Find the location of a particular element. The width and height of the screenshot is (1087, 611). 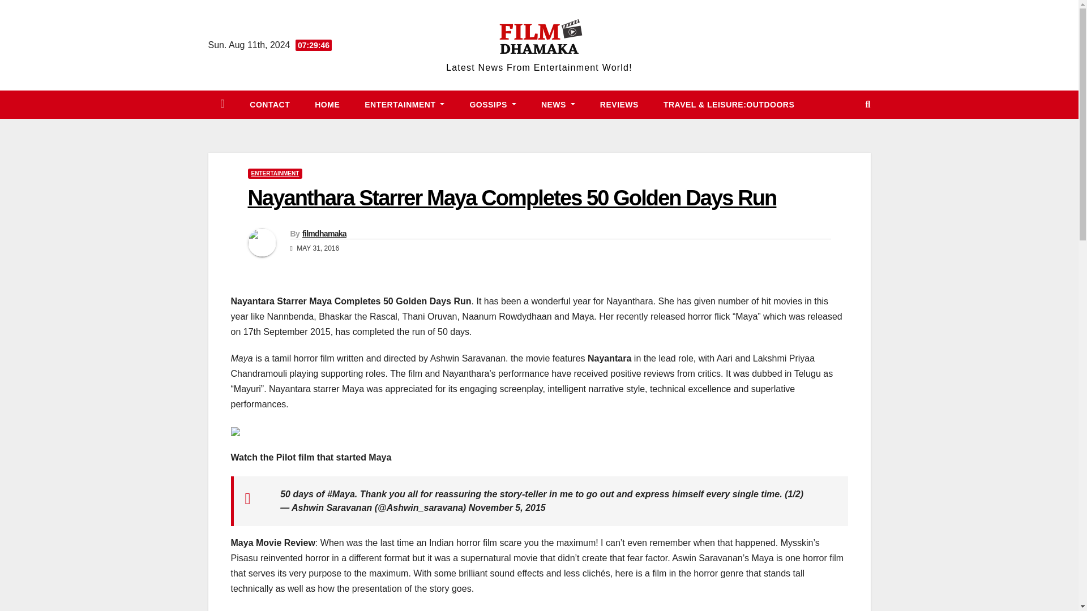

CONTACT is located at coordinates (269, 104).